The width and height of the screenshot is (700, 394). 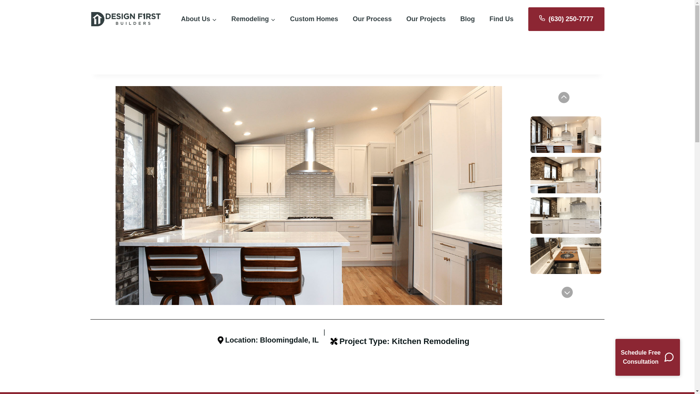 I want to click on Previous, so click(x=314, y=19).